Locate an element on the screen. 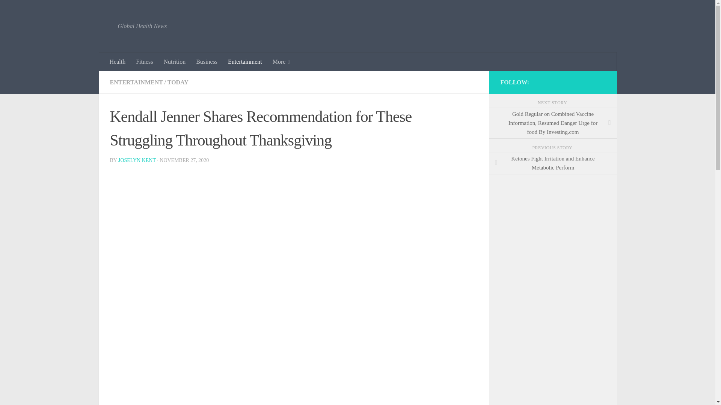 This screenshot has width=721, height=405. Ketones Fight Irritation and Enhance Metabolic Perform is located at coordinates (552, 163).